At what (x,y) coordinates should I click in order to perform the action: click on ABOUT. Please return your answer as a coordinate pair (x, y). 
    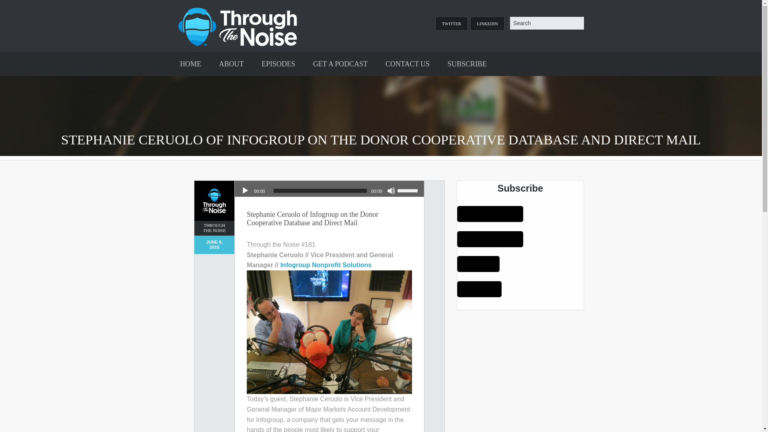
    Looking at the image, I should click on (231, 64).